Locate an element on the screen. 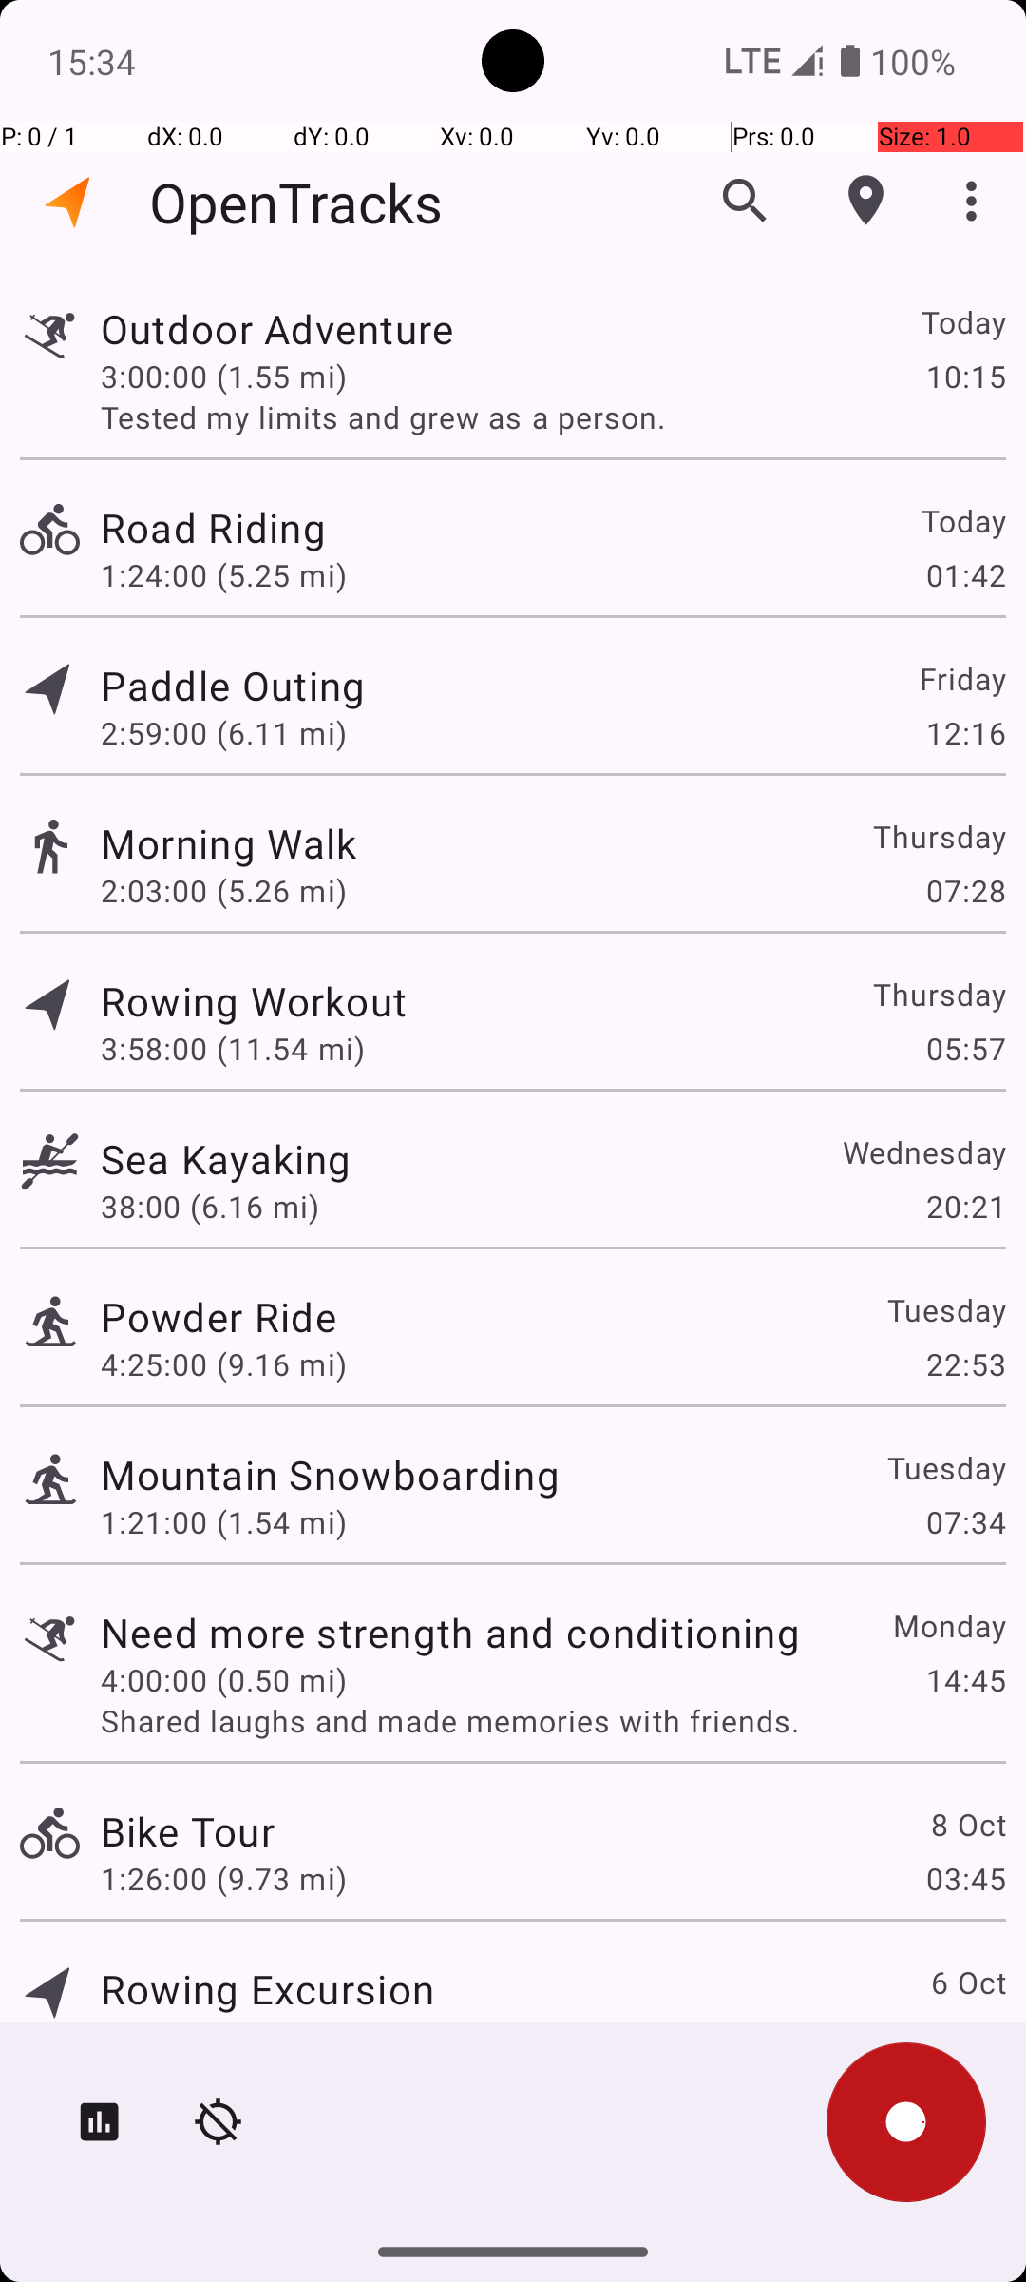 The width and height of the screenshot is (1026, 2282). 38:00 (6.16 mi) is located at coordinates (210, 1206).